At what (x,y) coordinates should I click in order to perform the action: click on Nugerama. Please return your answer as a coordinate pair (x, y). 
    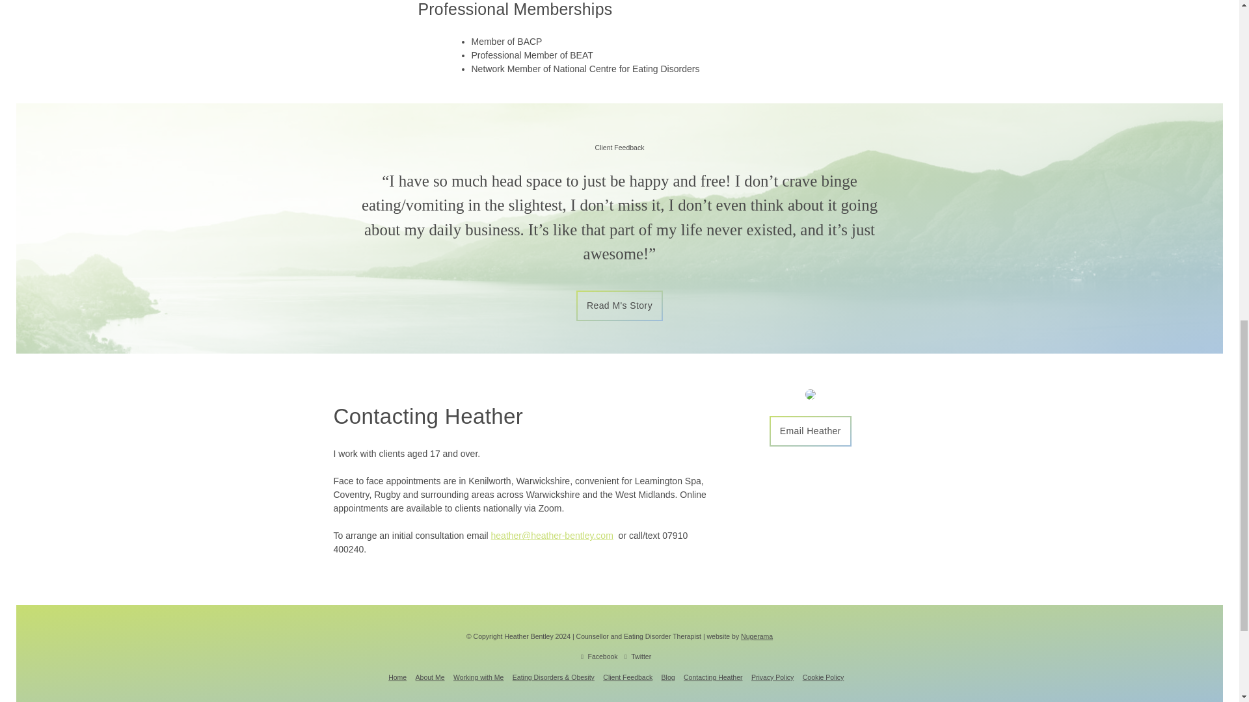
    Looking at the image, I should click on (757, 636).